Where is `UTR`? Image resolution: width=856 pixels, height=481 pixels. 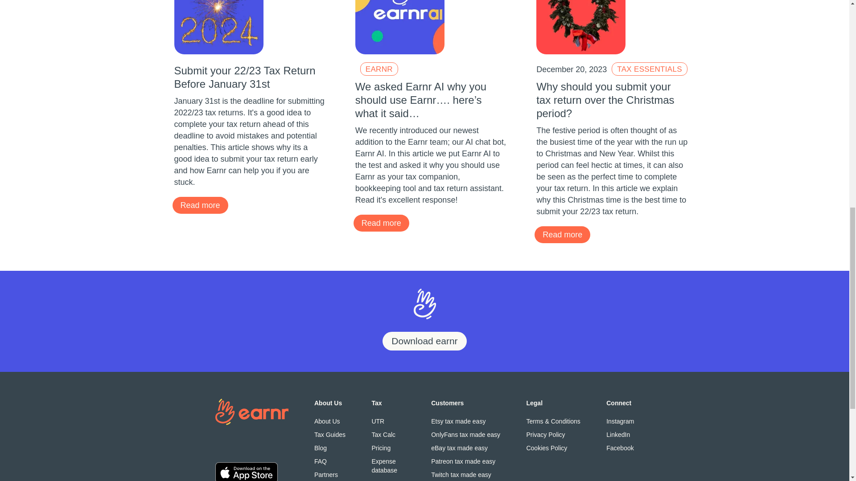
UTR is located at coordinates (388, 421).